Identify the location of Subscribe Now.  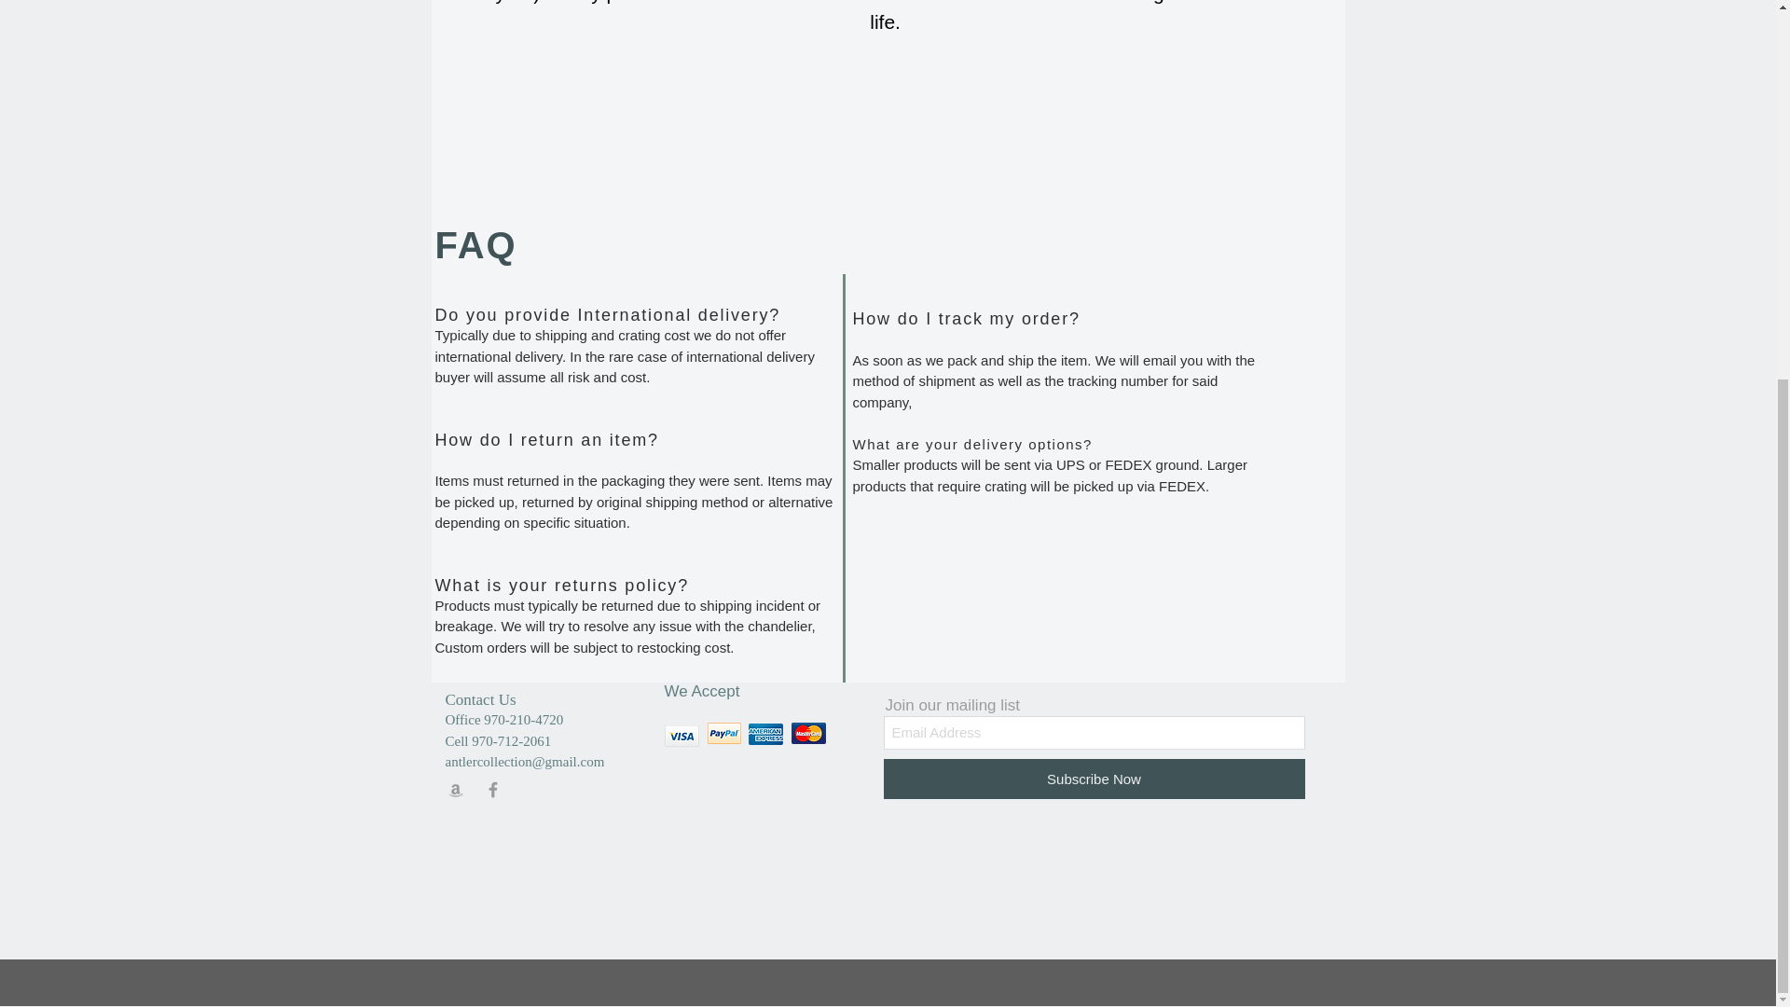
(1095, 779).